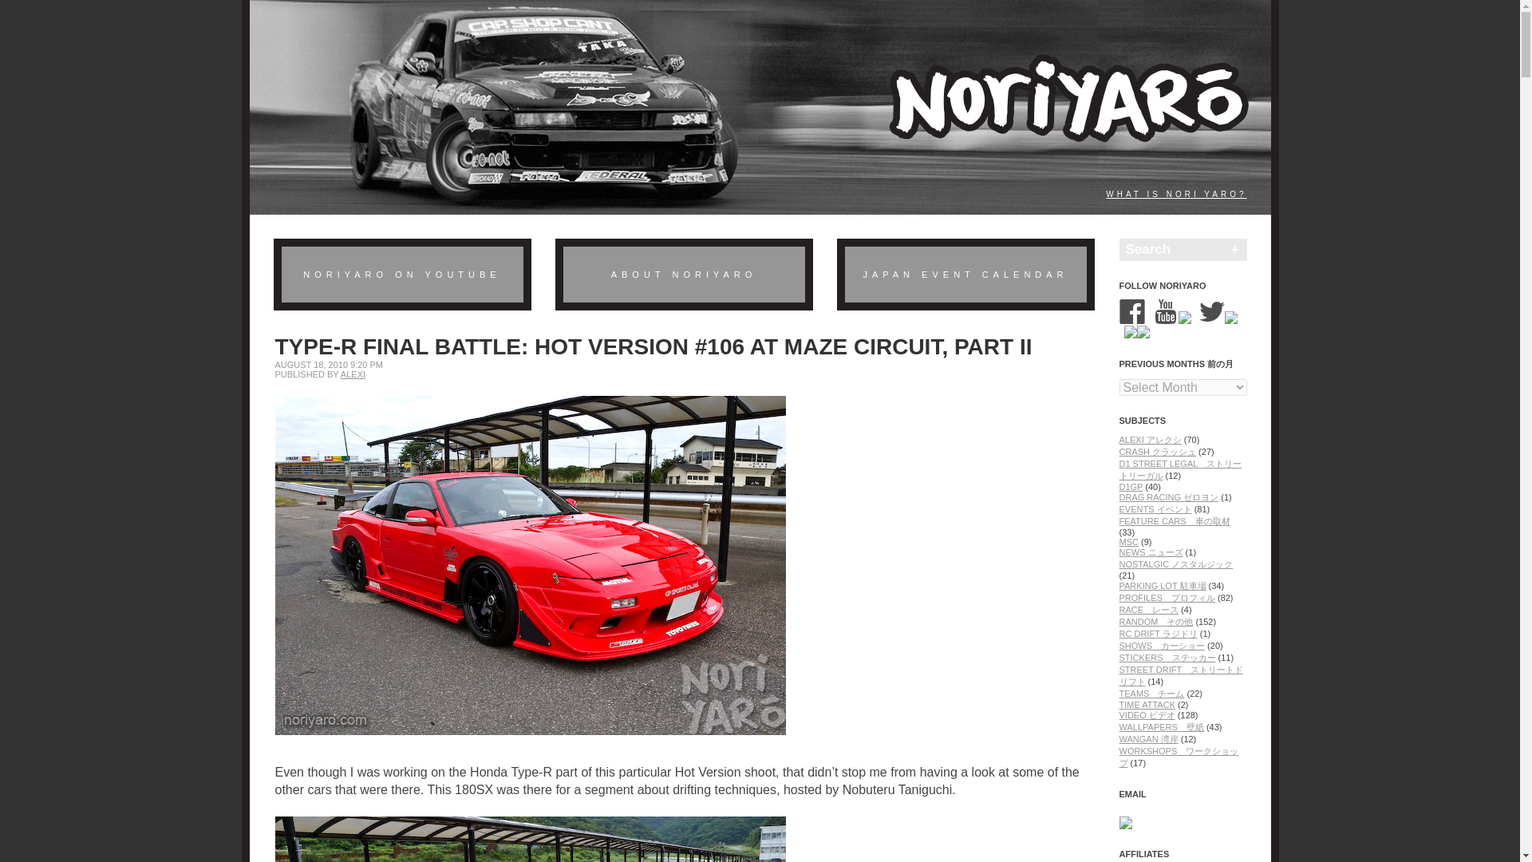 This screenshot has width=1532, height=862. I want to click on JAPAN EVENT CALENDAR, so click(965, 275).